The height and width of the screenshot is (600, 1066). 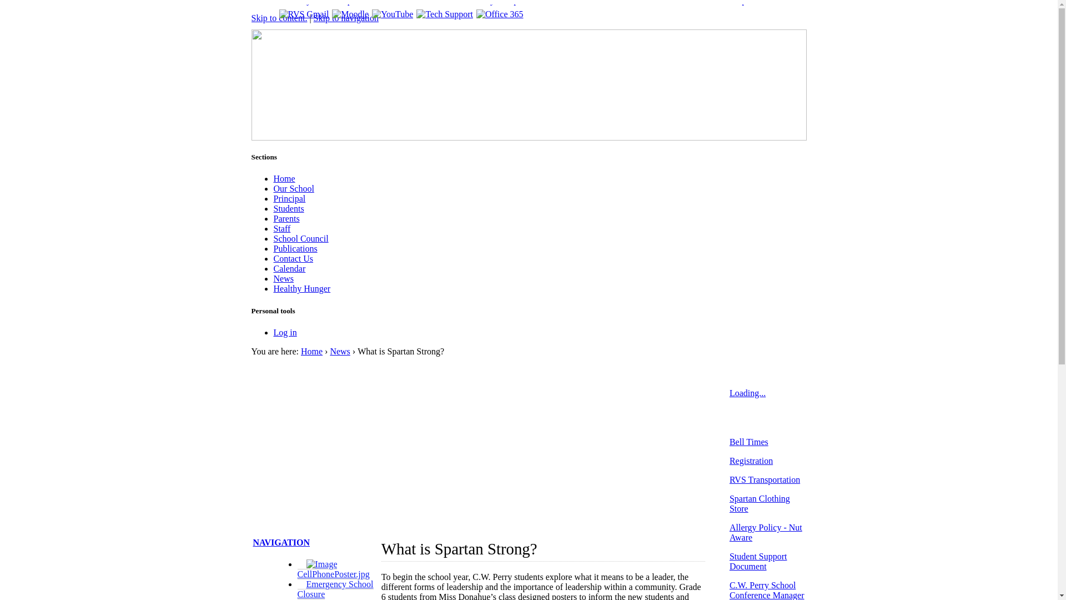 What do you see at coordinates (340, 351) in the screenshot?
I see `News` at bounding box center [340, 351].